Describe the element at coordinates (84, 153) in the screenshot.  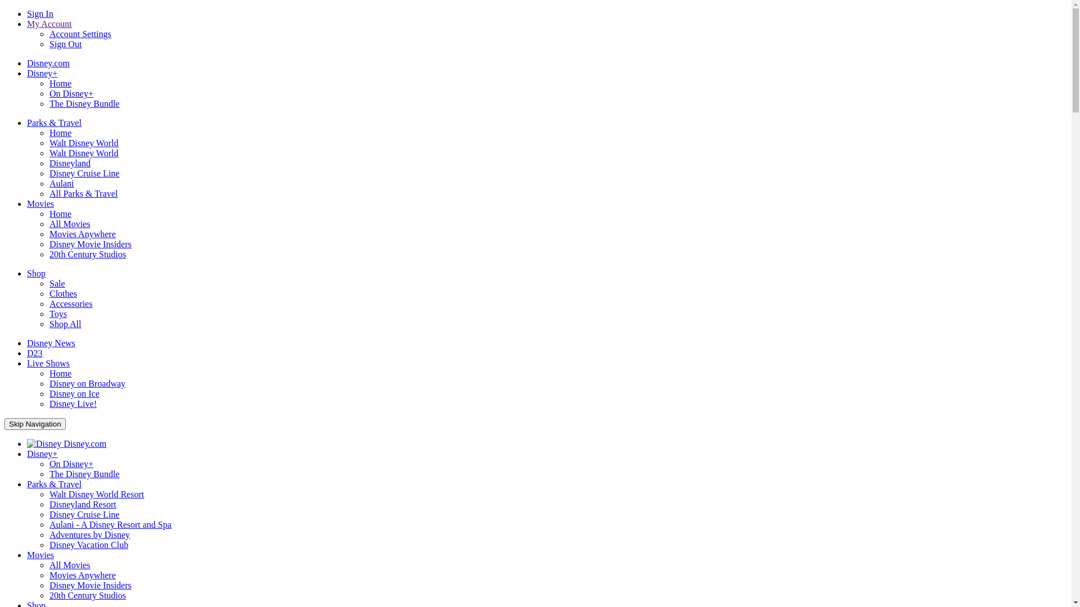
I see `Walt Disney World` at that location.